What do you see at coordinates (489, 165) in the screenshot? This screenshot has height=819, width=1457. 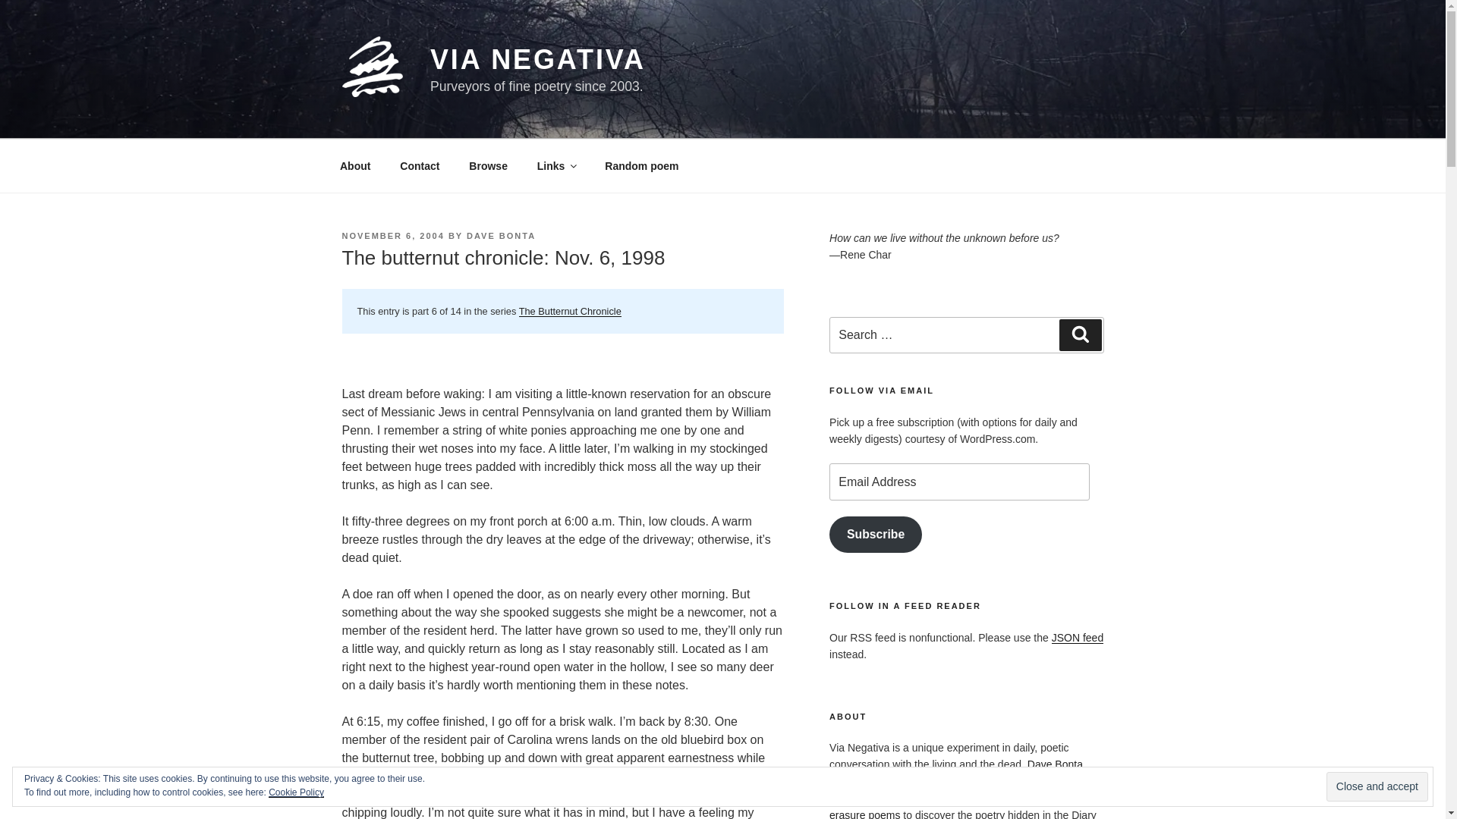 I see `Browse` at bounding box center [489, 165].